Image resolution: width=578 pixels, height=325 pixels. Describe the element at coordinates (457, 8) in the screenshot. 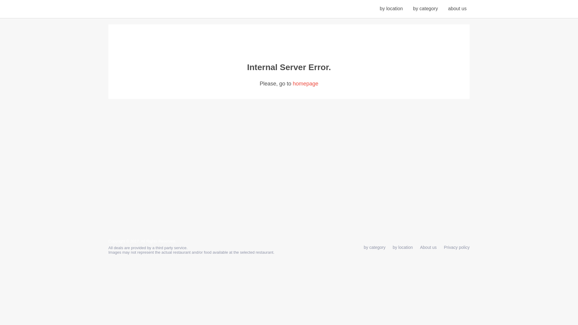

I see `About us` at that location.